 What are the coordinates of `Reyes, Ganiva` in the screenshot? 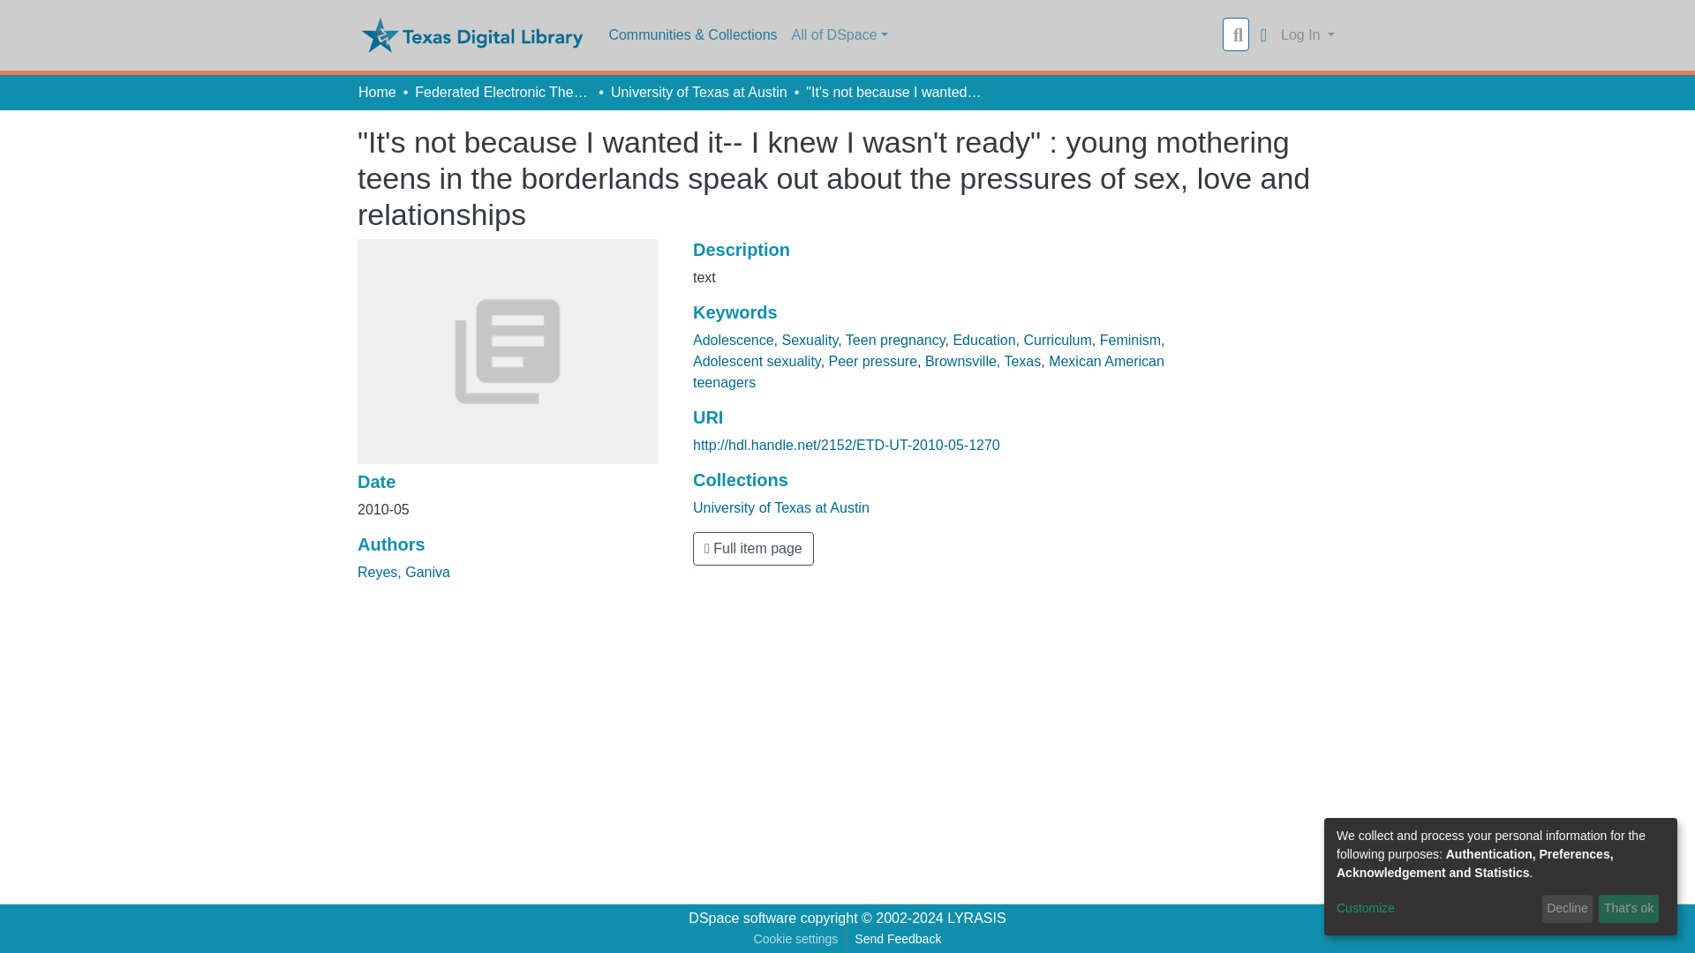 It's located at (404, 572).